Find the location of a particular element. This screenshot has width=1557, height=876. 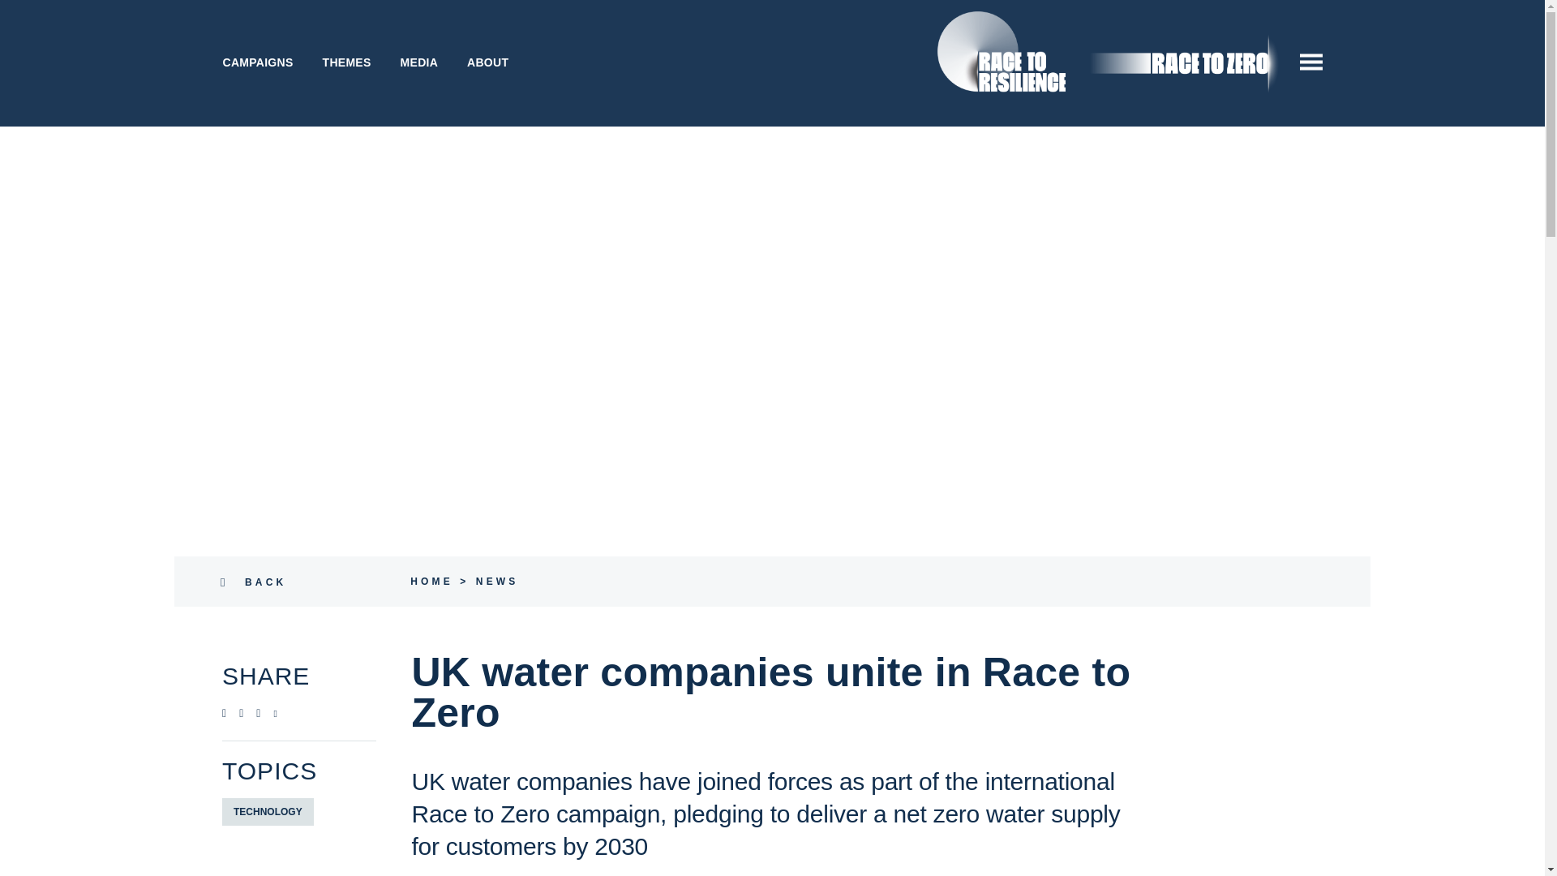

CAMPAIGNS is located at coordinates (257, 62).